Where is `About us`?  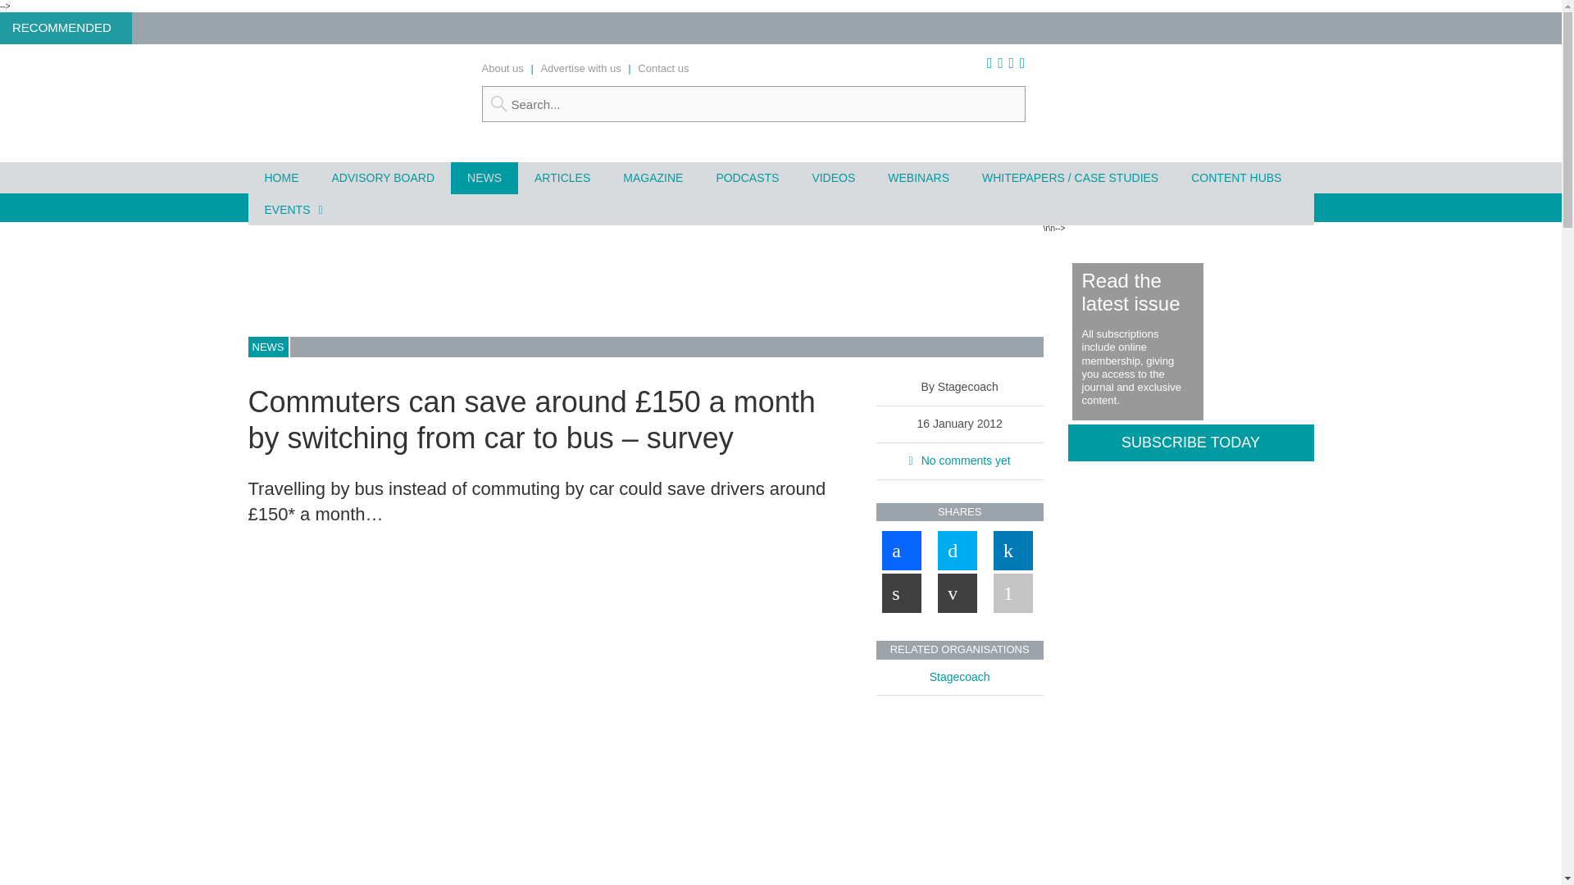
About us is located at coordinates (503, 67).